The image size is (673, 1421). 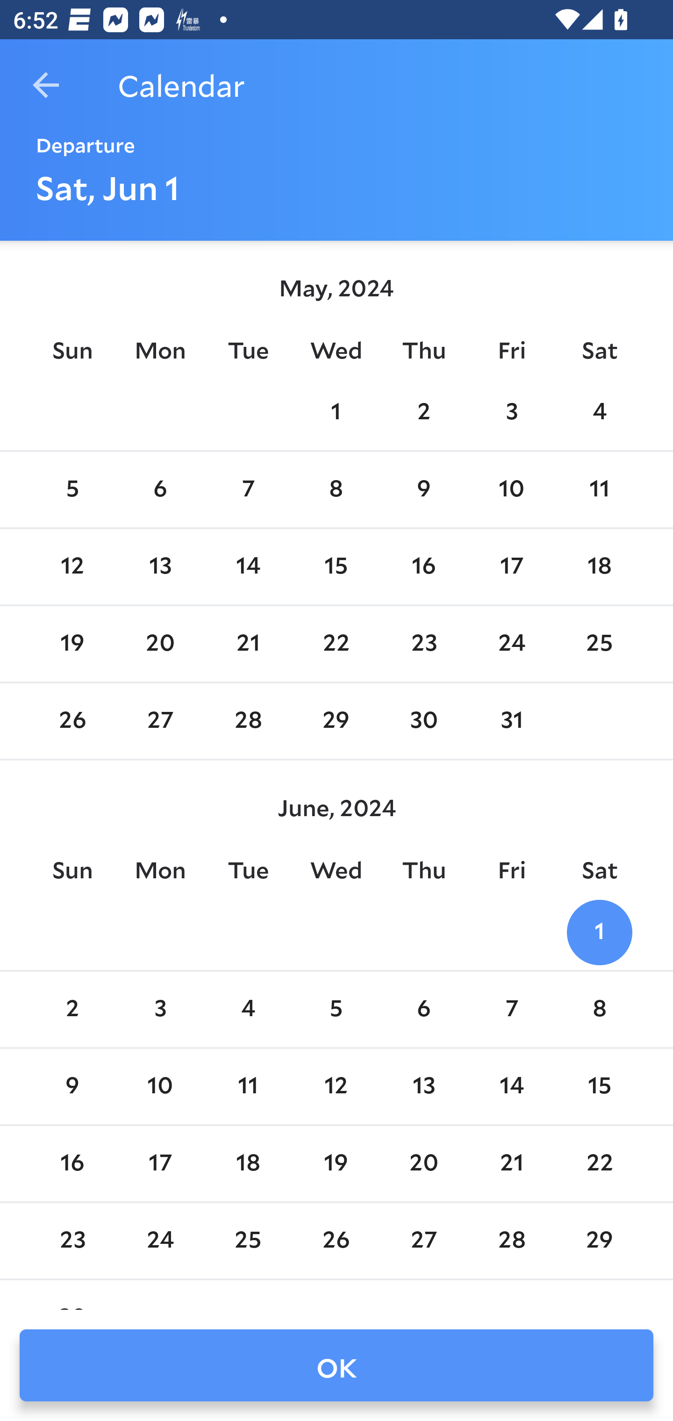 I want to click on 1, so click(x=599, y=932).